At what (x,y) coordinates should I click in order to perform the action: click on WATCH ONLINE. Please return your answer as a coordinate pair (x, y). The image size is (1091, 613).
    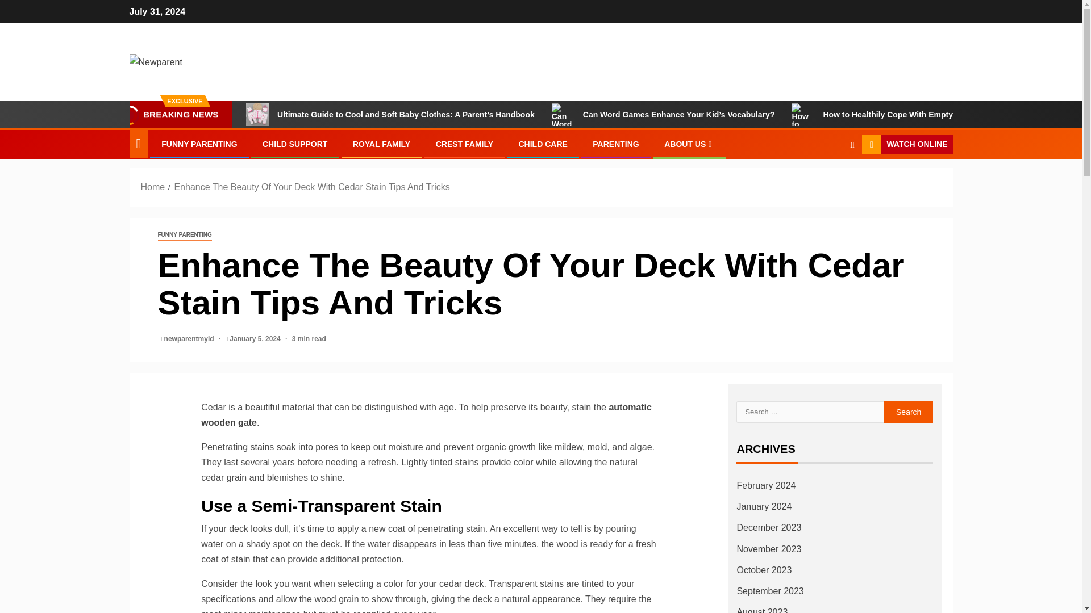
    Looking at the image, I should click on (907, 144).